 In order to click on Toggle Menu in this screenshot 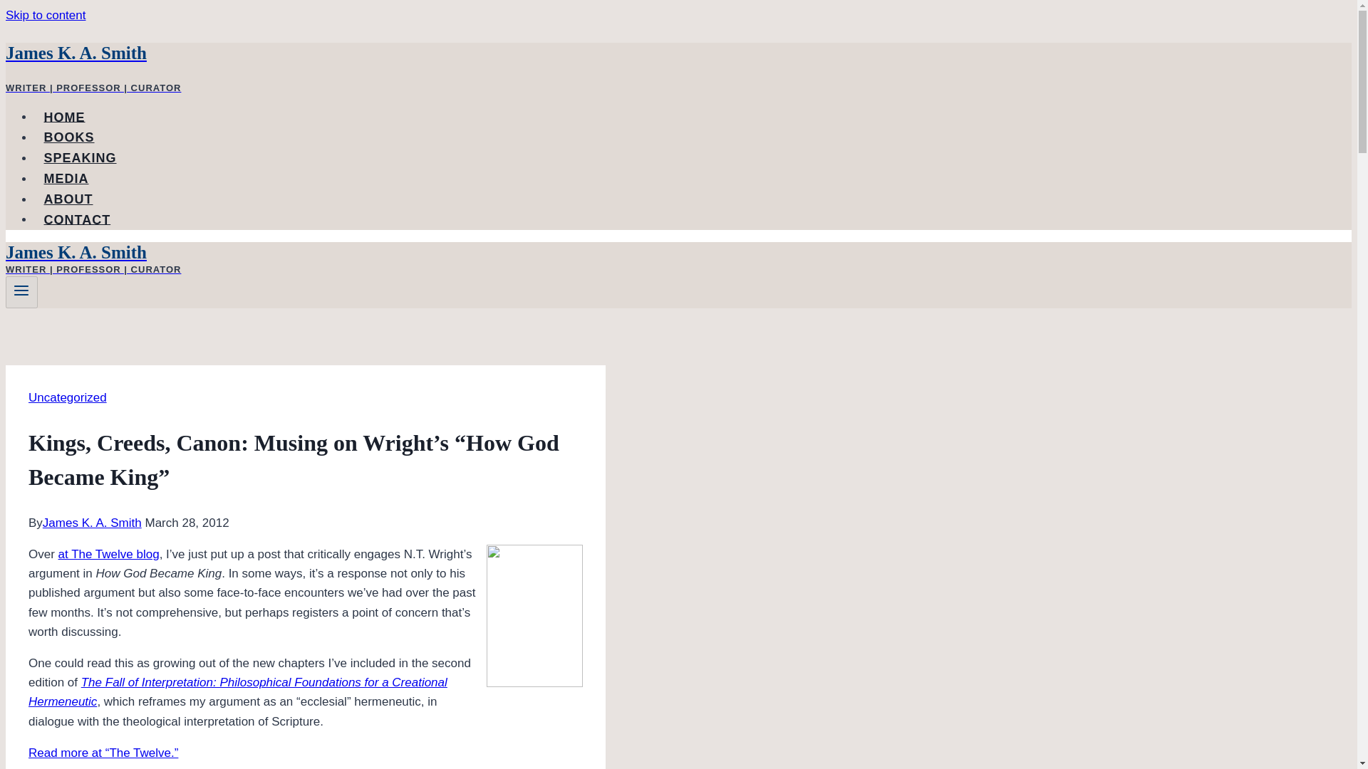, I will do `click(21, 291)`.